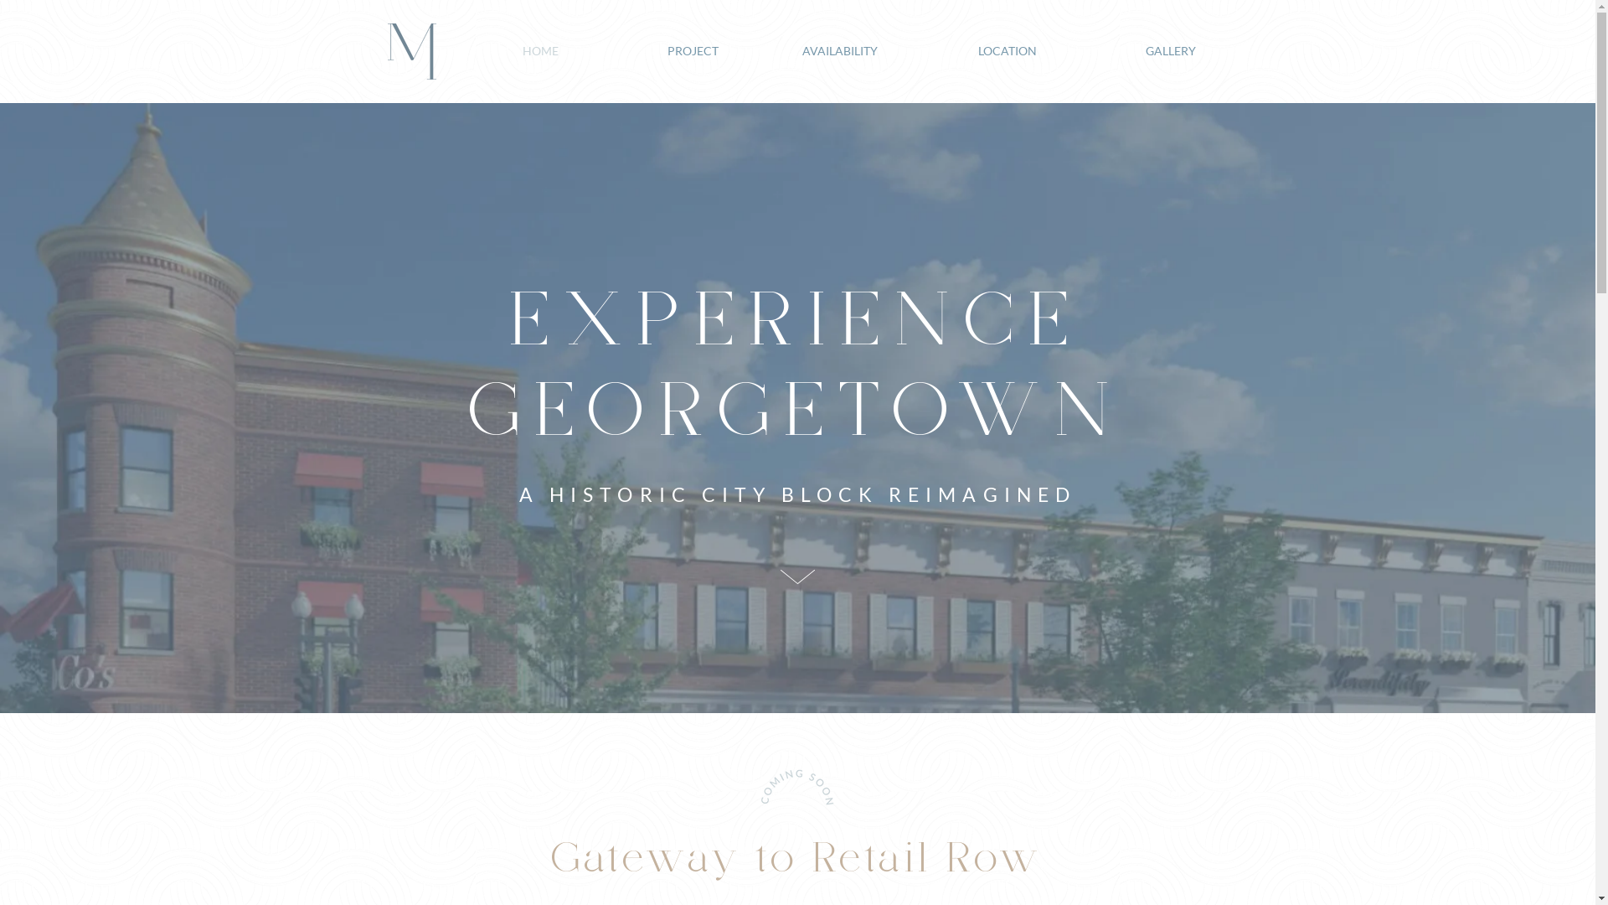 The height and width of the screenshot is (905, 1608). What do you see at coordinates (810, 51) in the screenshot?
I see `AVAILABILITY` at bounding box center [810, 51].